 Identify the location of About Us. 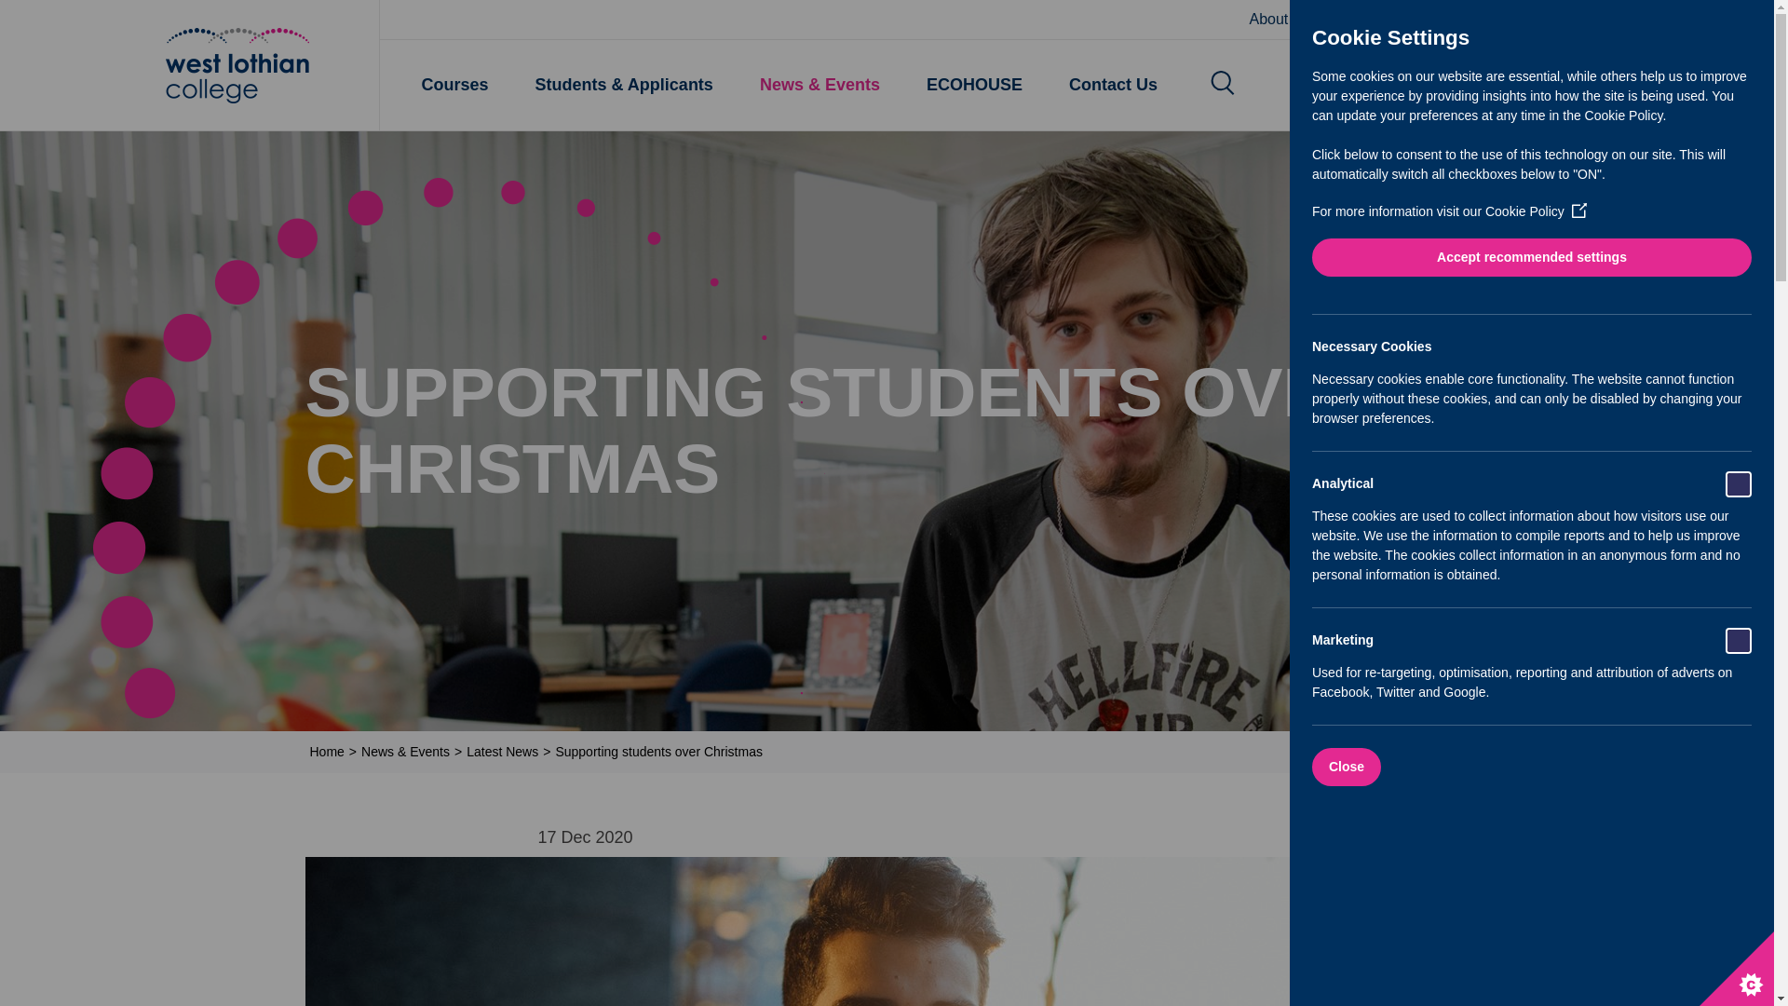
(1280, 20).